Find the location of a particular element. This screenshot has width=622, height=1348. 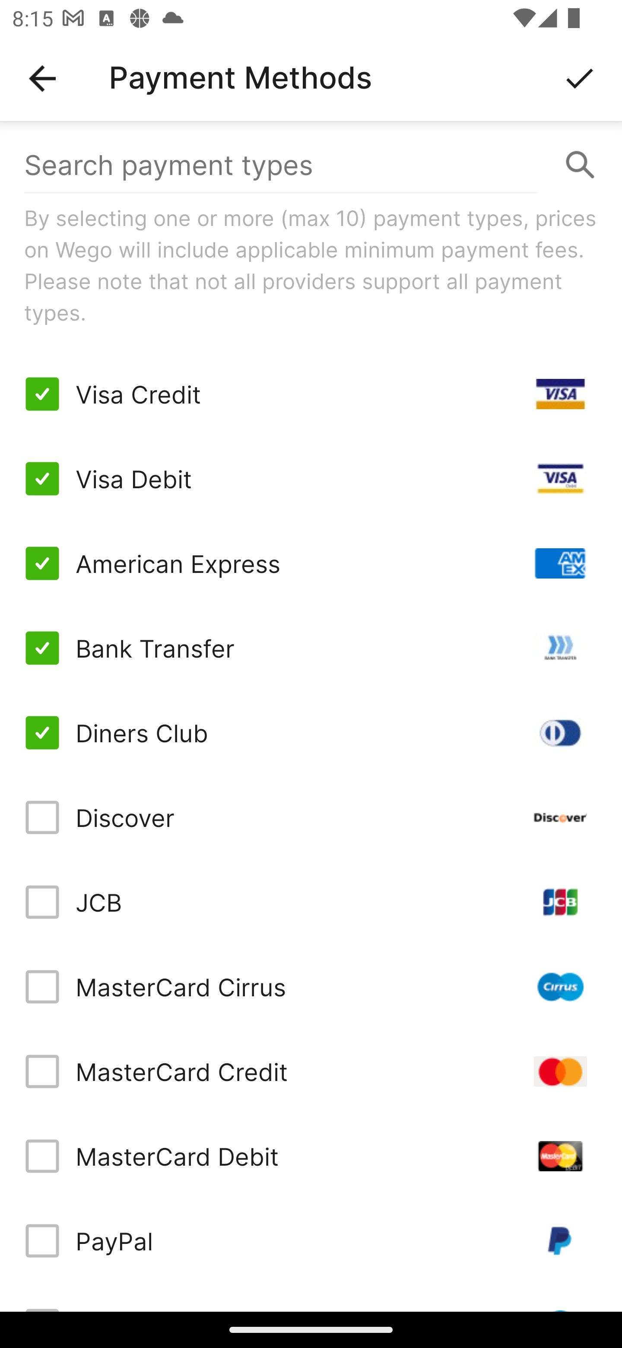

PayPal is located at coordinates (311, 1241).